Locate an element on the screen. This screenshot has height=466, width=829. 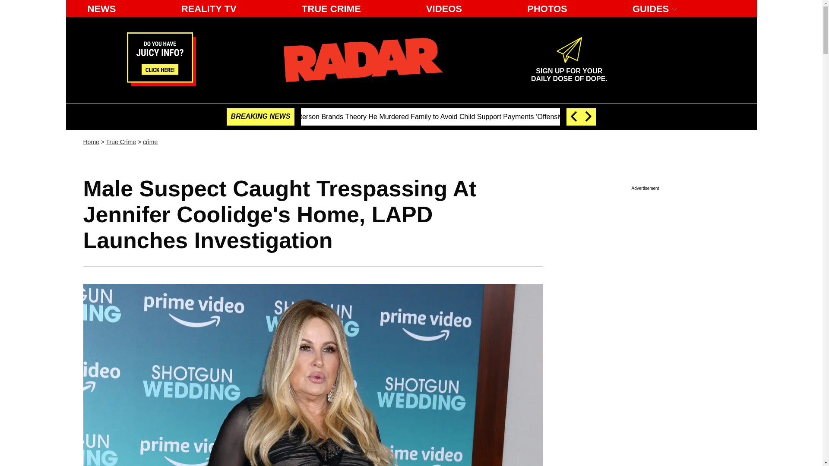
True Crime is located at coordinates (101, 9).